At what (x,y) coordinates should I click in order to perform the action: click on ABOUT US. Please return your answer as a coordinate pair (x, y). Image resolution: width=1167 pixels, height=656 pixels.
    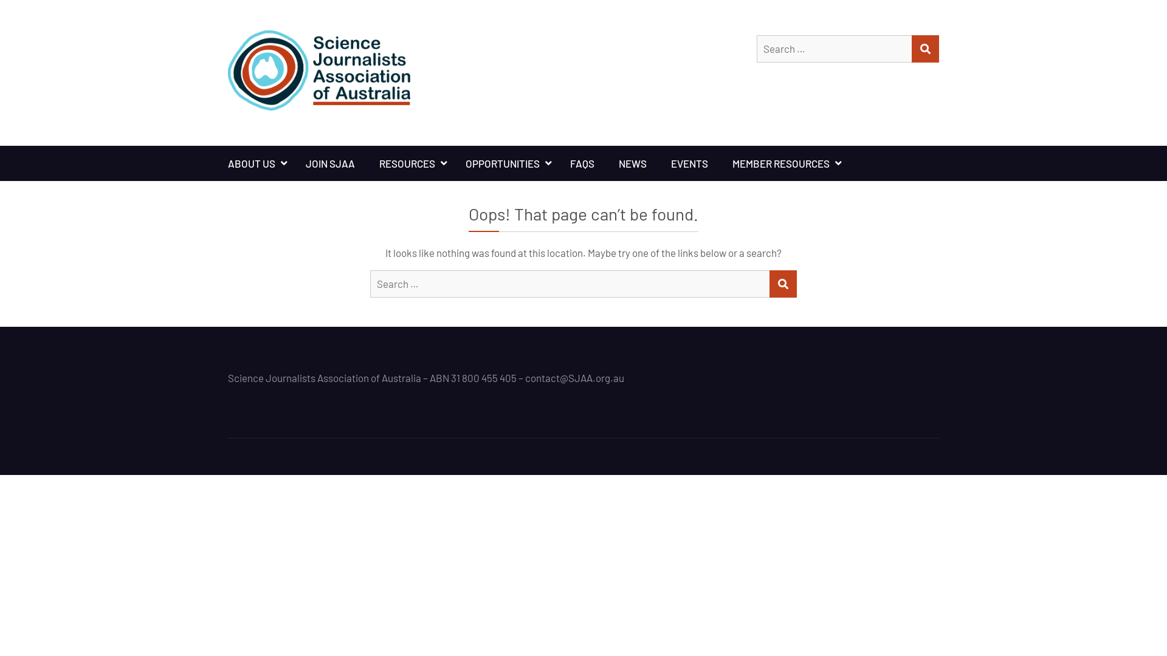
    Looking at the image, I should click on (255, 163).